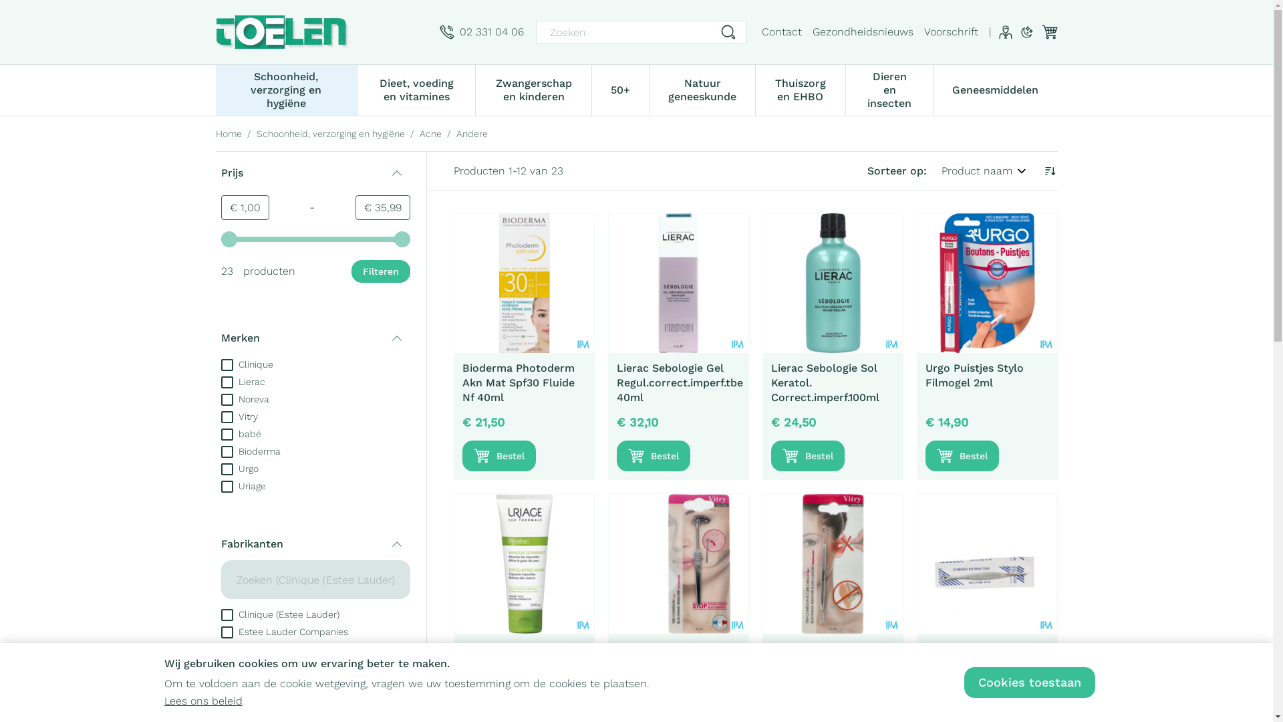 The width and height of the screenshot is (1283, 722). I want to click on Dieren en insecten, so click(890, 89).